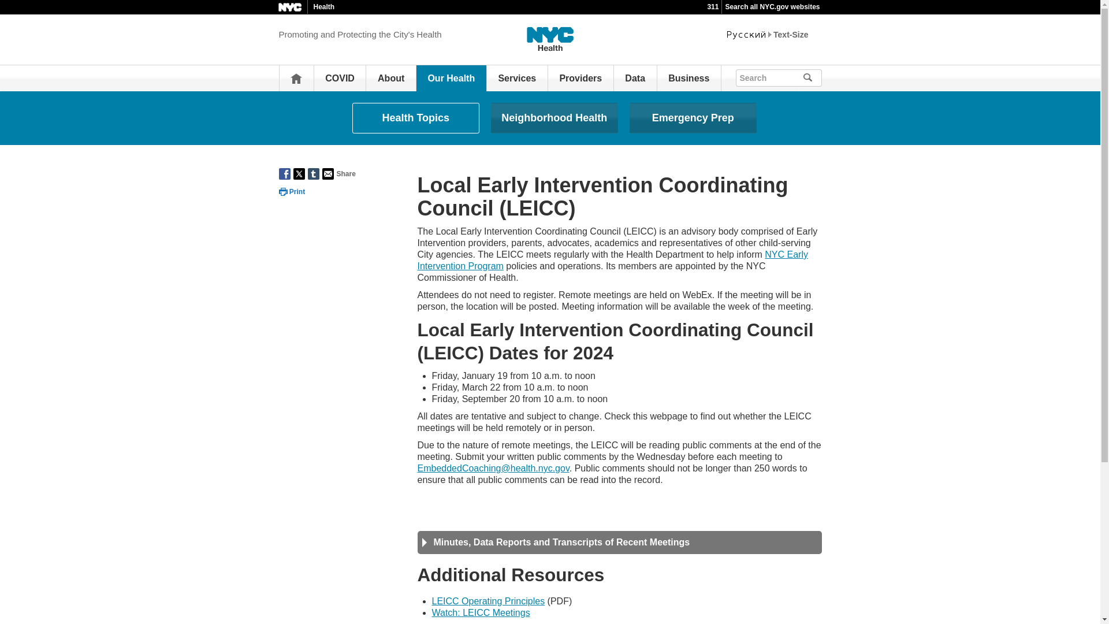  I want to click on Neighborhood Health, so click(554, 118).